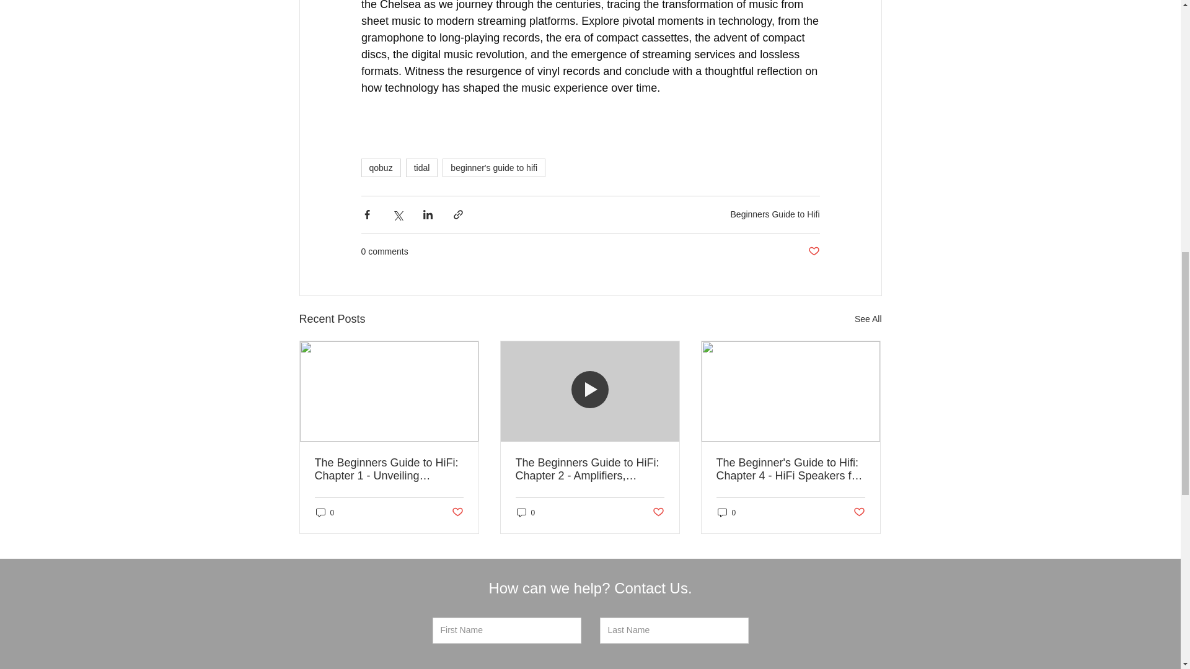 The image size is (1190, 669). I want to click on 0, so click(526, 512).